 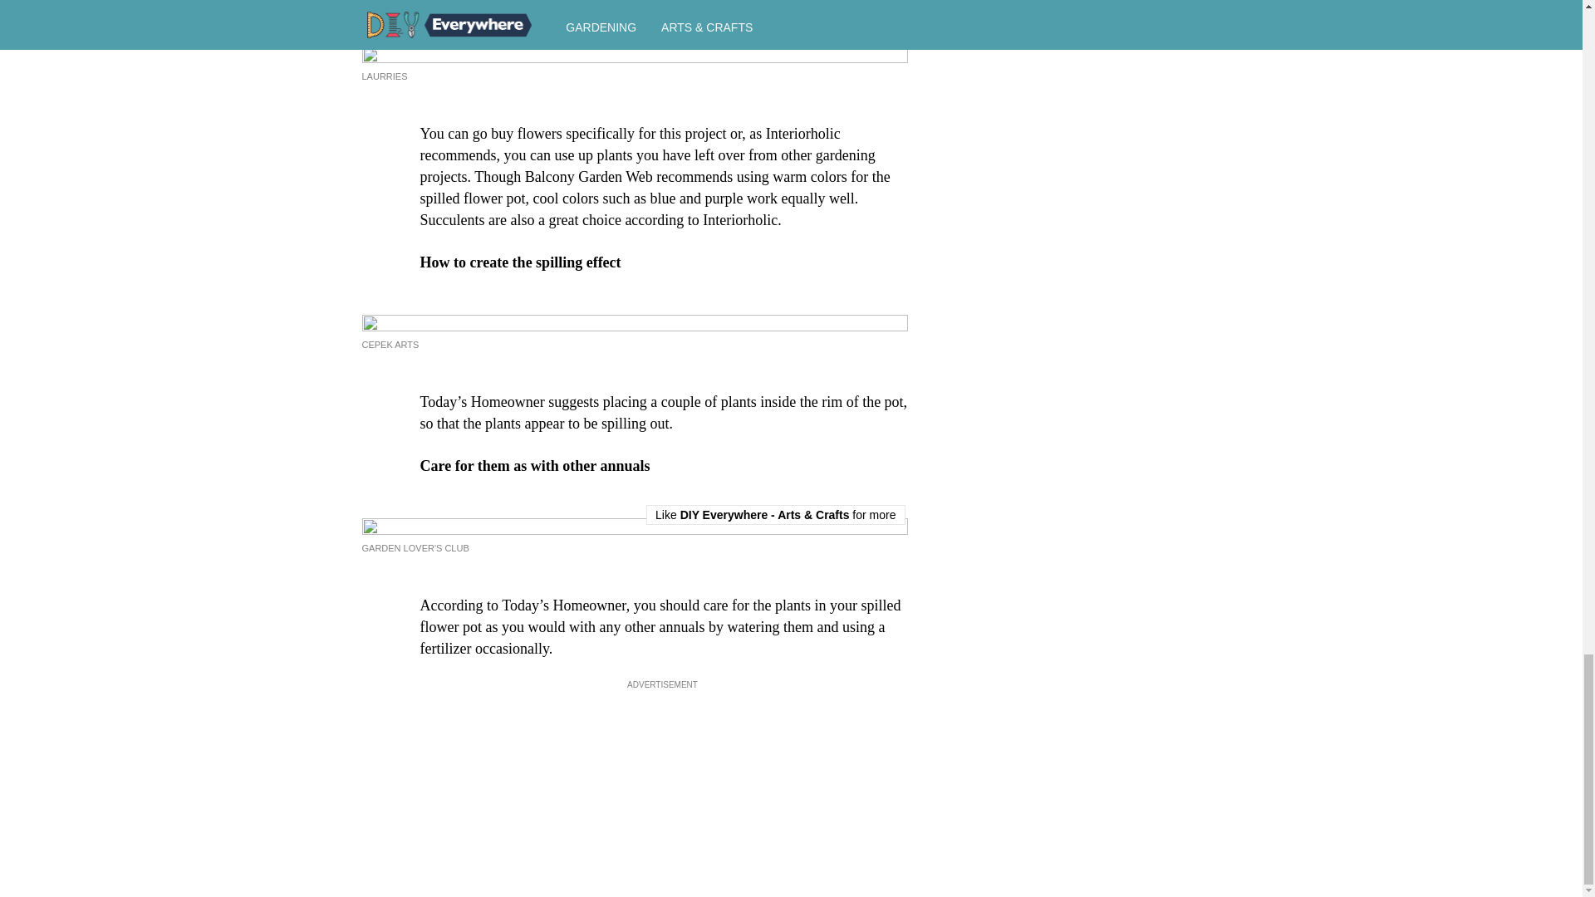 What do you see at coordinates (390, 345) in the screenshot?
I see `CEPEK ARTS` at bounding box center [390, 345].